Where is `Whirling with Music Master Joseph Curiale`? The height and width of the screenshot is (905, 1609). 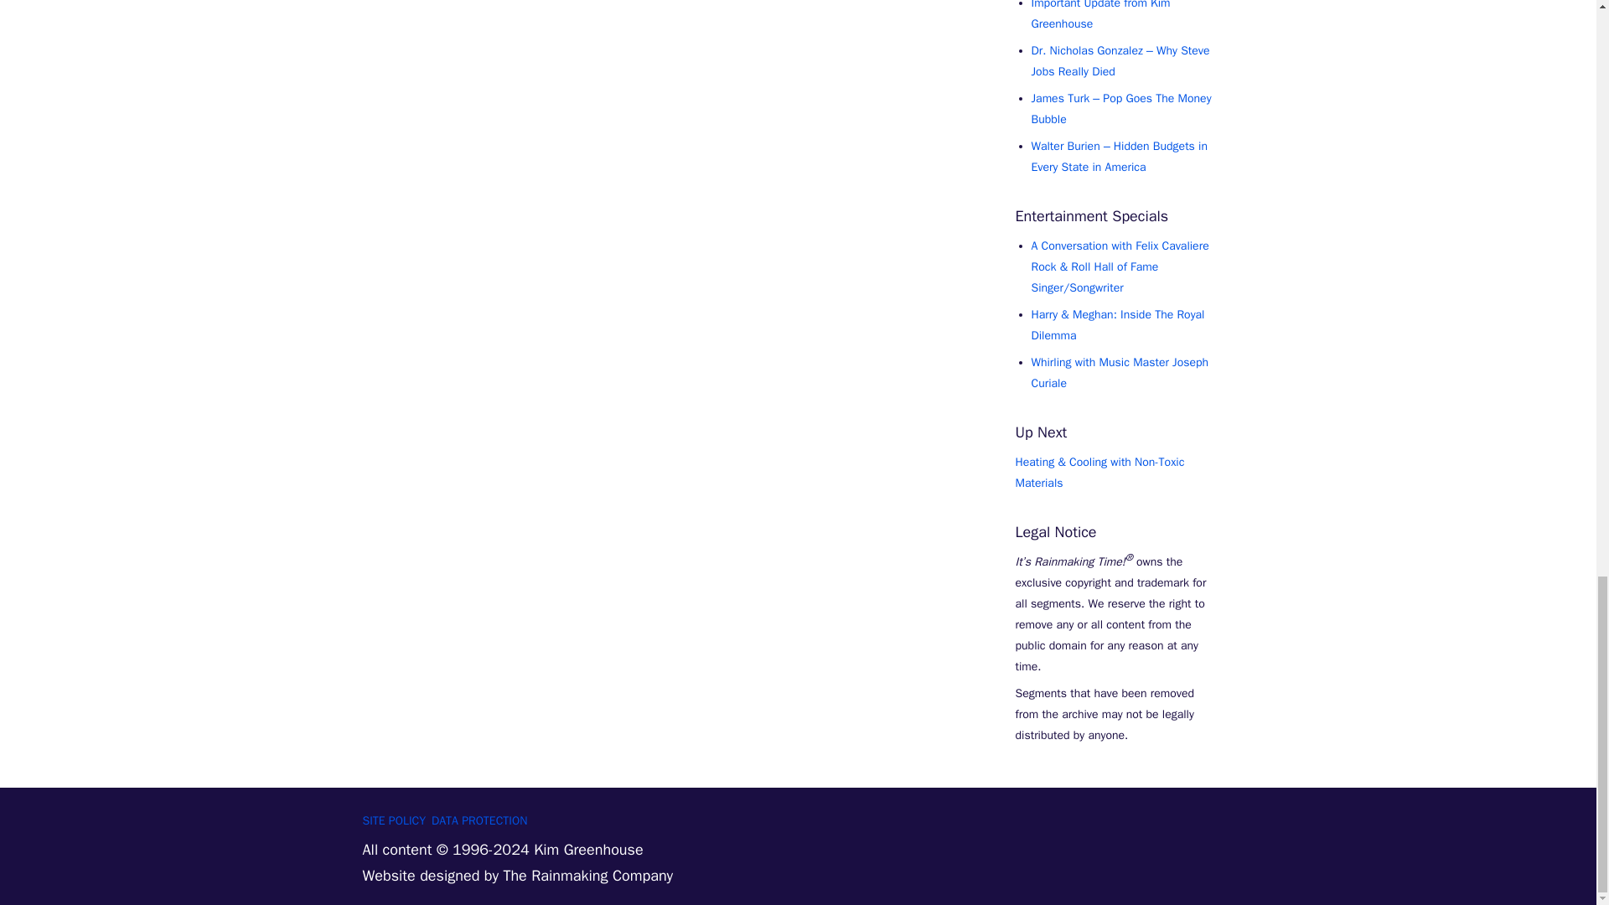
Whirling with Music Master Joseph Curiale is located at coordinates (1120, 372).